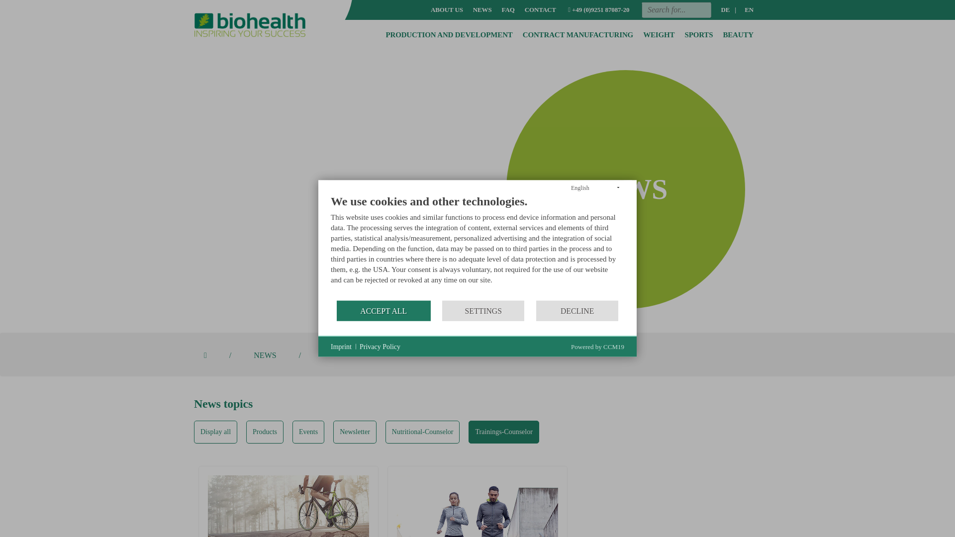  I want to click on Display all, so click(215, 432).